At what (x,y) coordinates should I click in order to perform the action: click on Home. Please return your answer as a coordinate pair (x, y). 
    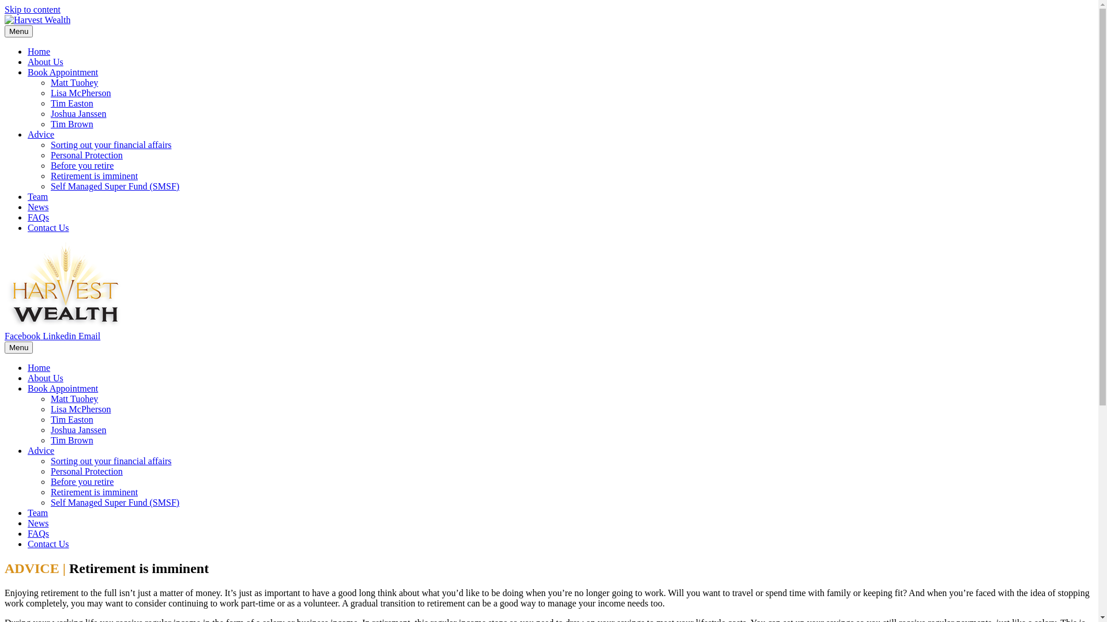
    Looking at the image, I should click on (39, 367).